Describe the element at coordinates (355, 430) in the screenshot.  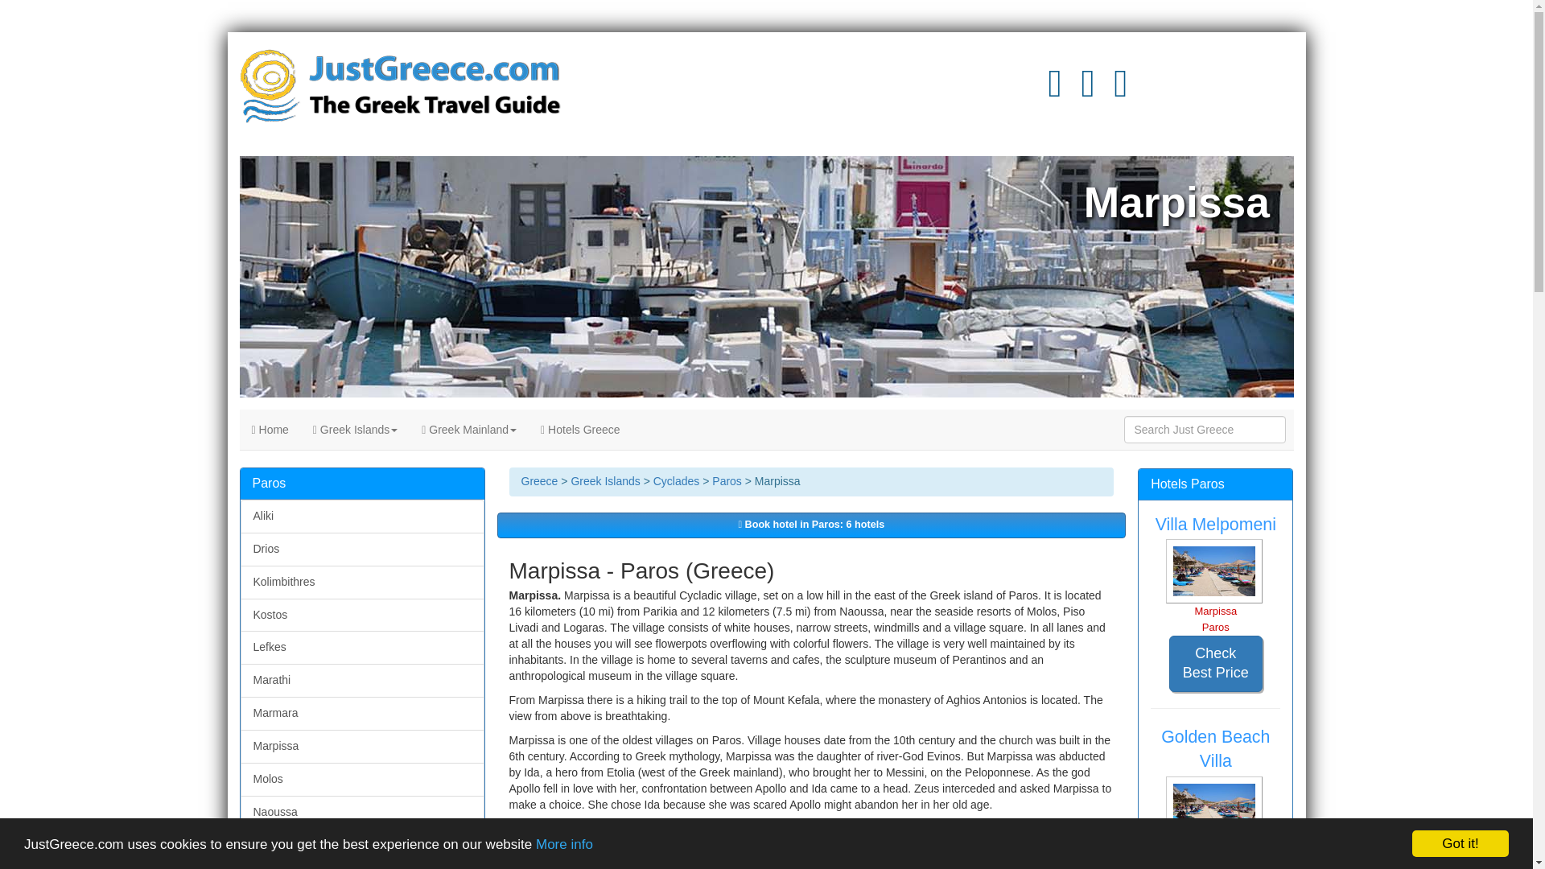
I see `Greek Islands` at that location.